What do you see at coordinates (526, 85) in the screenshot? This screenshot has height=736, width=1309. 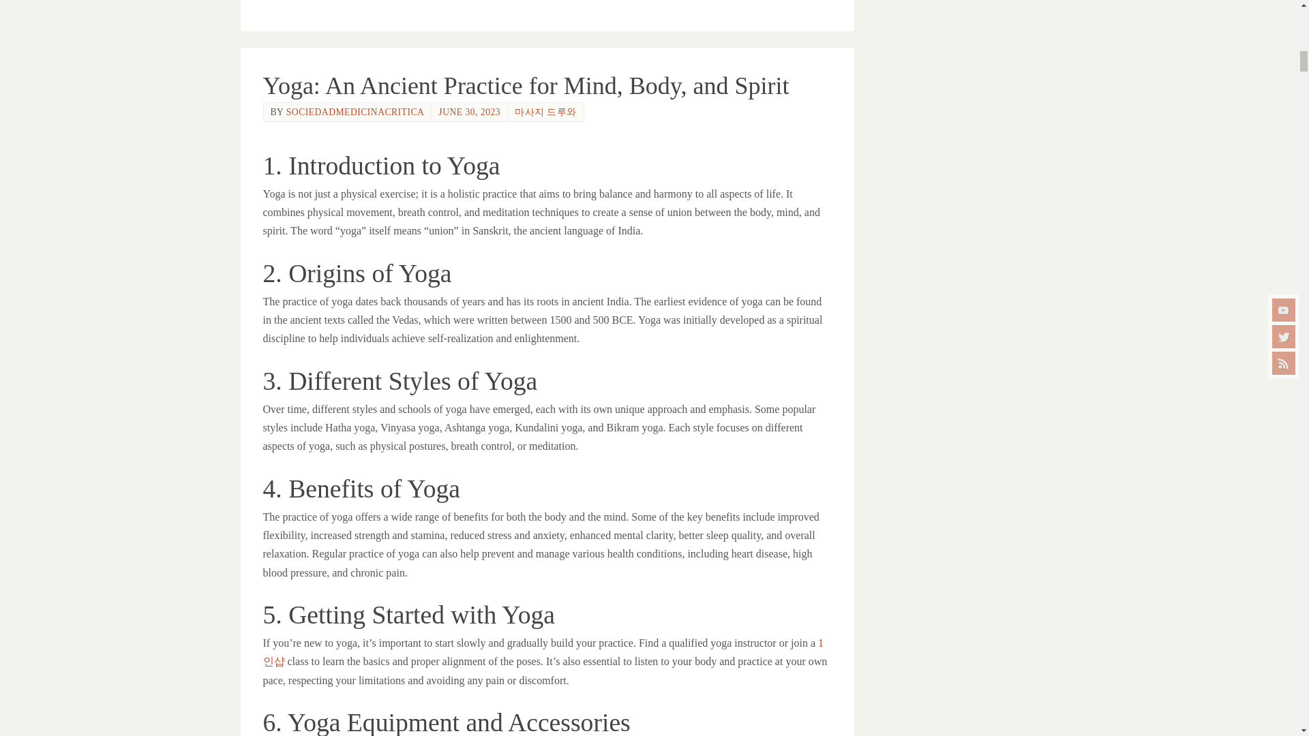 I see `Yoga: An Ancient Practice for Mind, Body, and Spirit` at bounding box center [526, 85].